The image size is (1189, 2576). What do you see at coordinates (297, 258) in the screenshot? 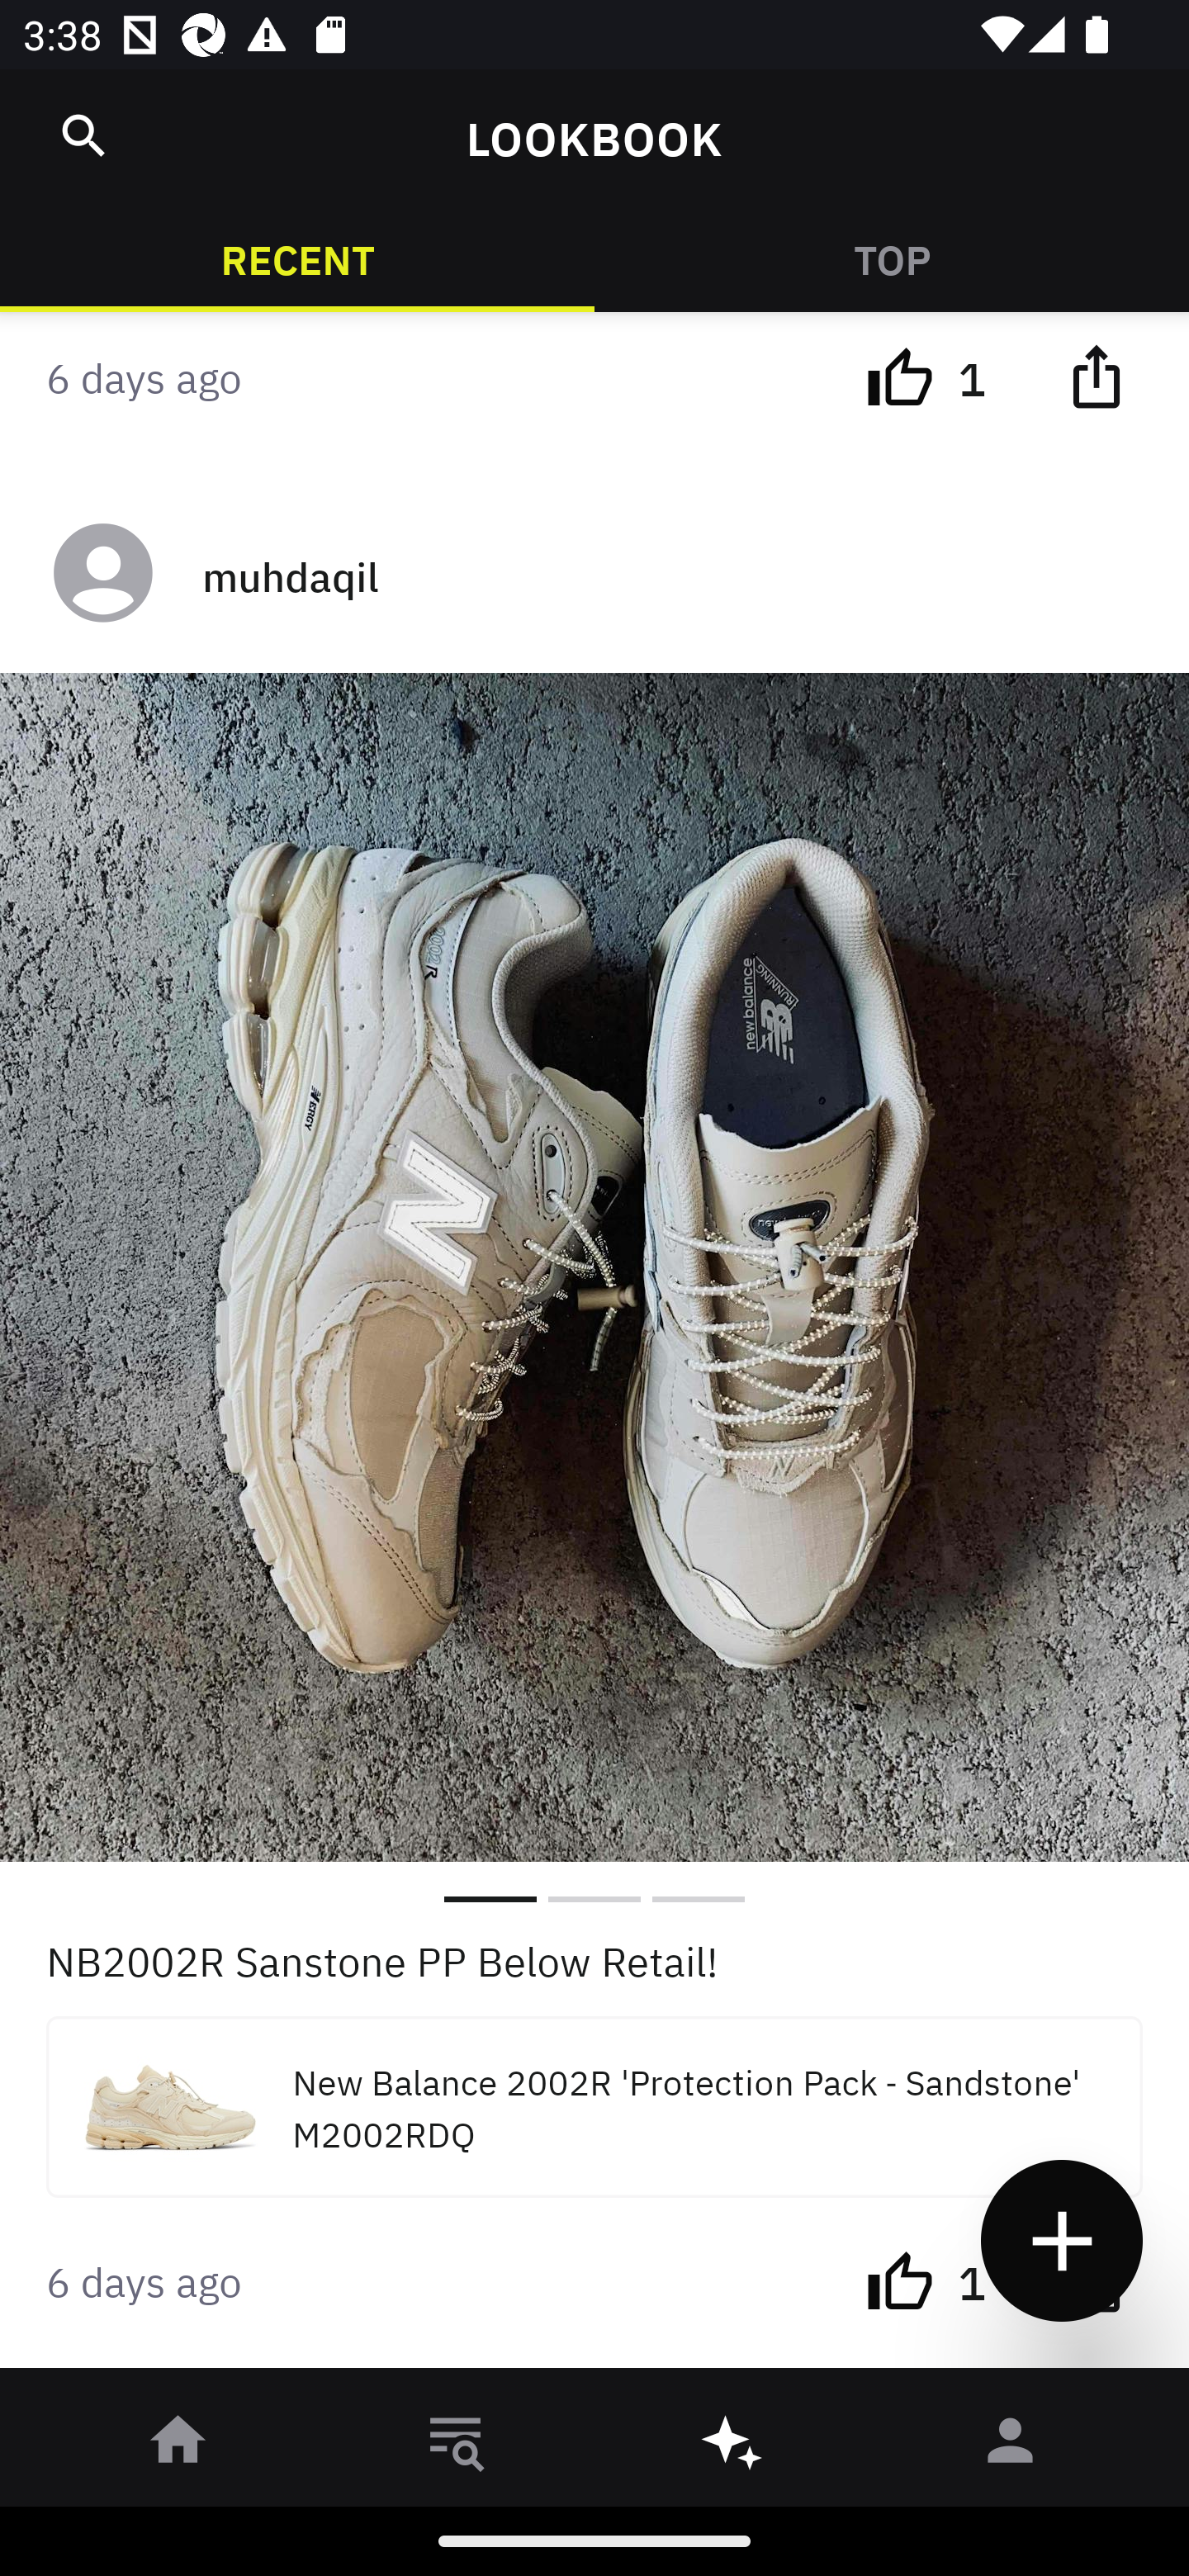
I see `RECENT` at bounding box center [297, 258].